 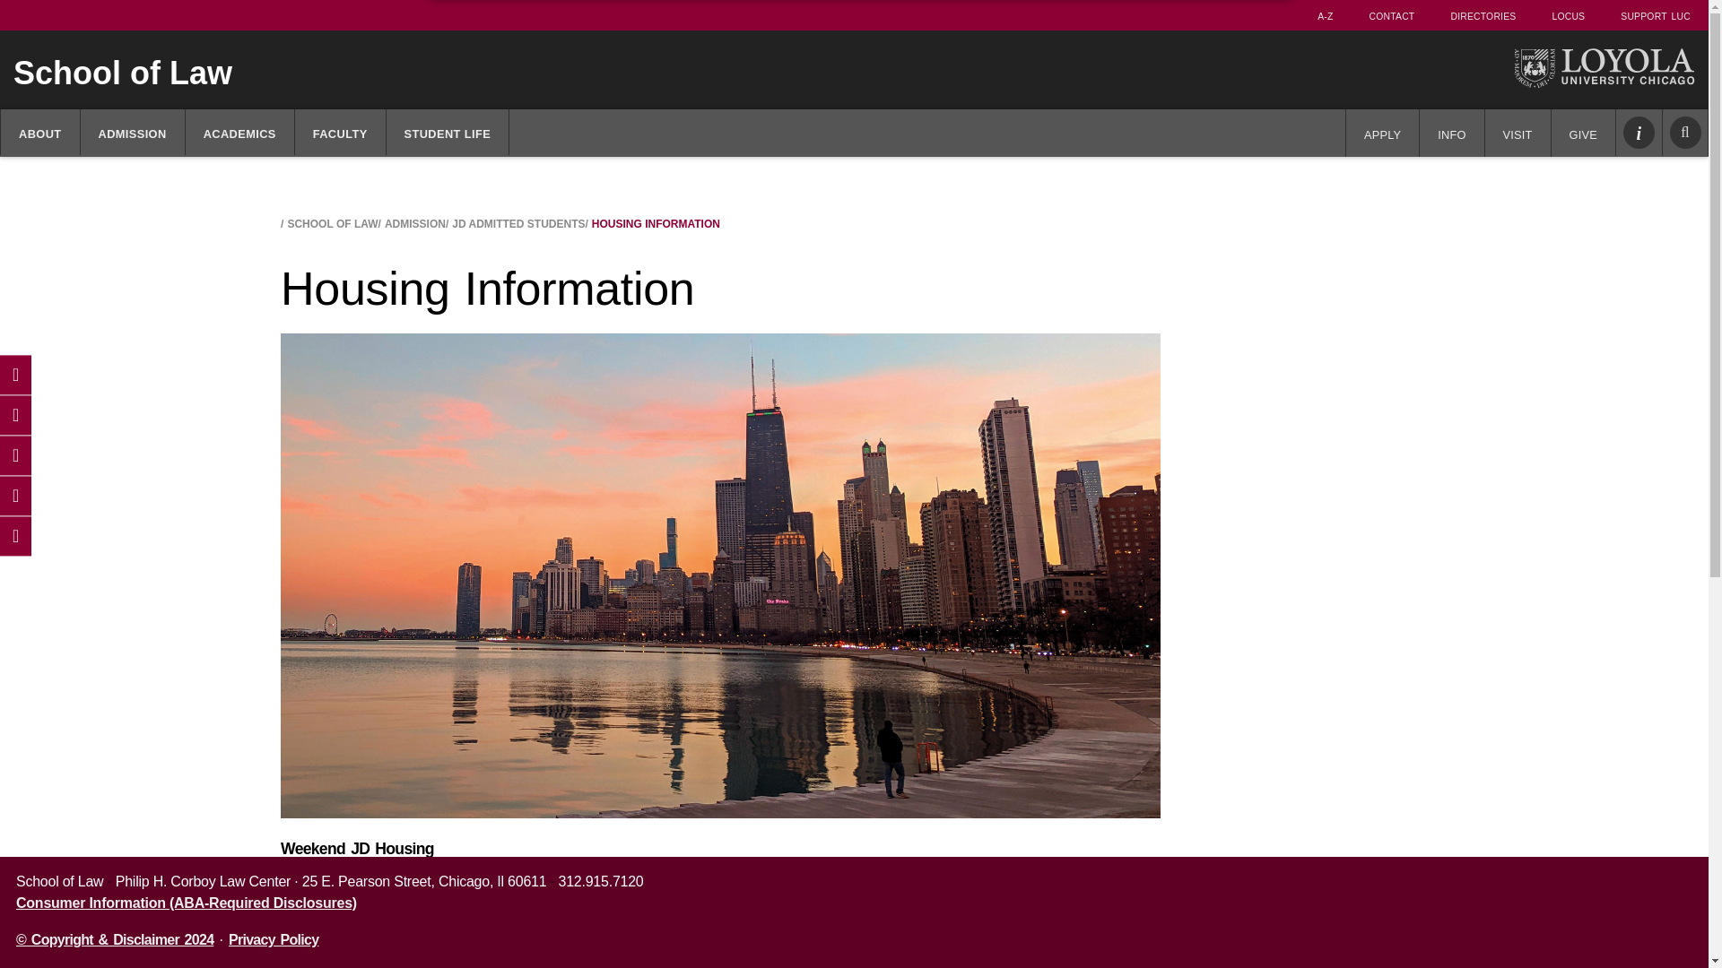 What do you see at coordinates (689, 73) in the screenshot?
I see `School of Law` at bounding box center [689, 73].